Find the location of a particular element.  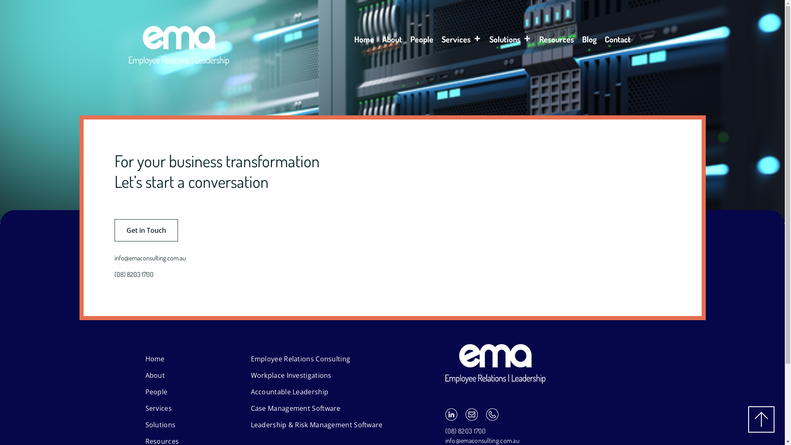

Case Management Software is located at coordinates (295, 408).